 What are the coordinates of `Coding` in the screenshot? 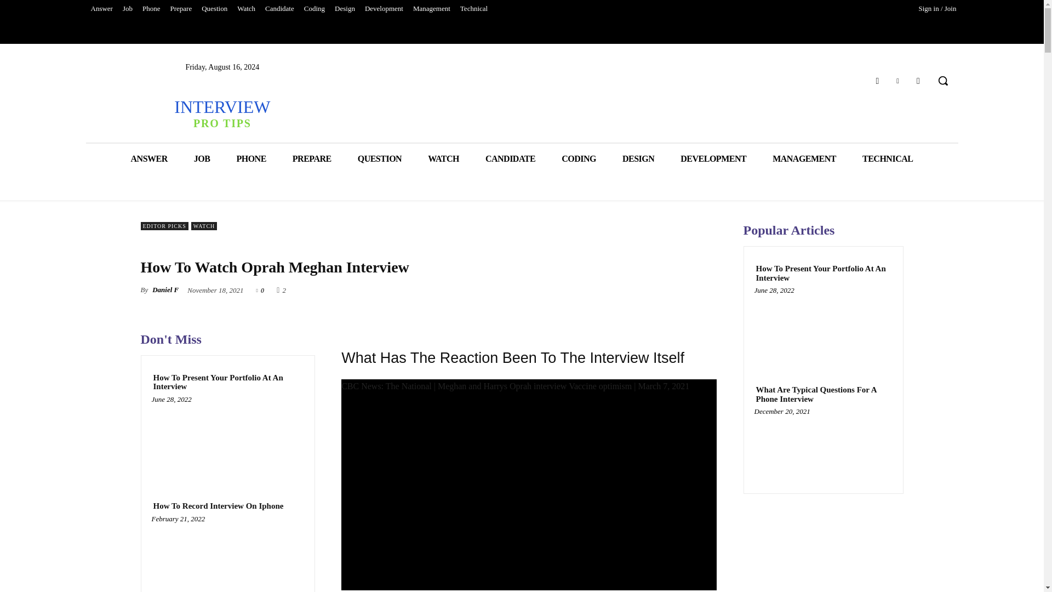 It's located at (315, 9).